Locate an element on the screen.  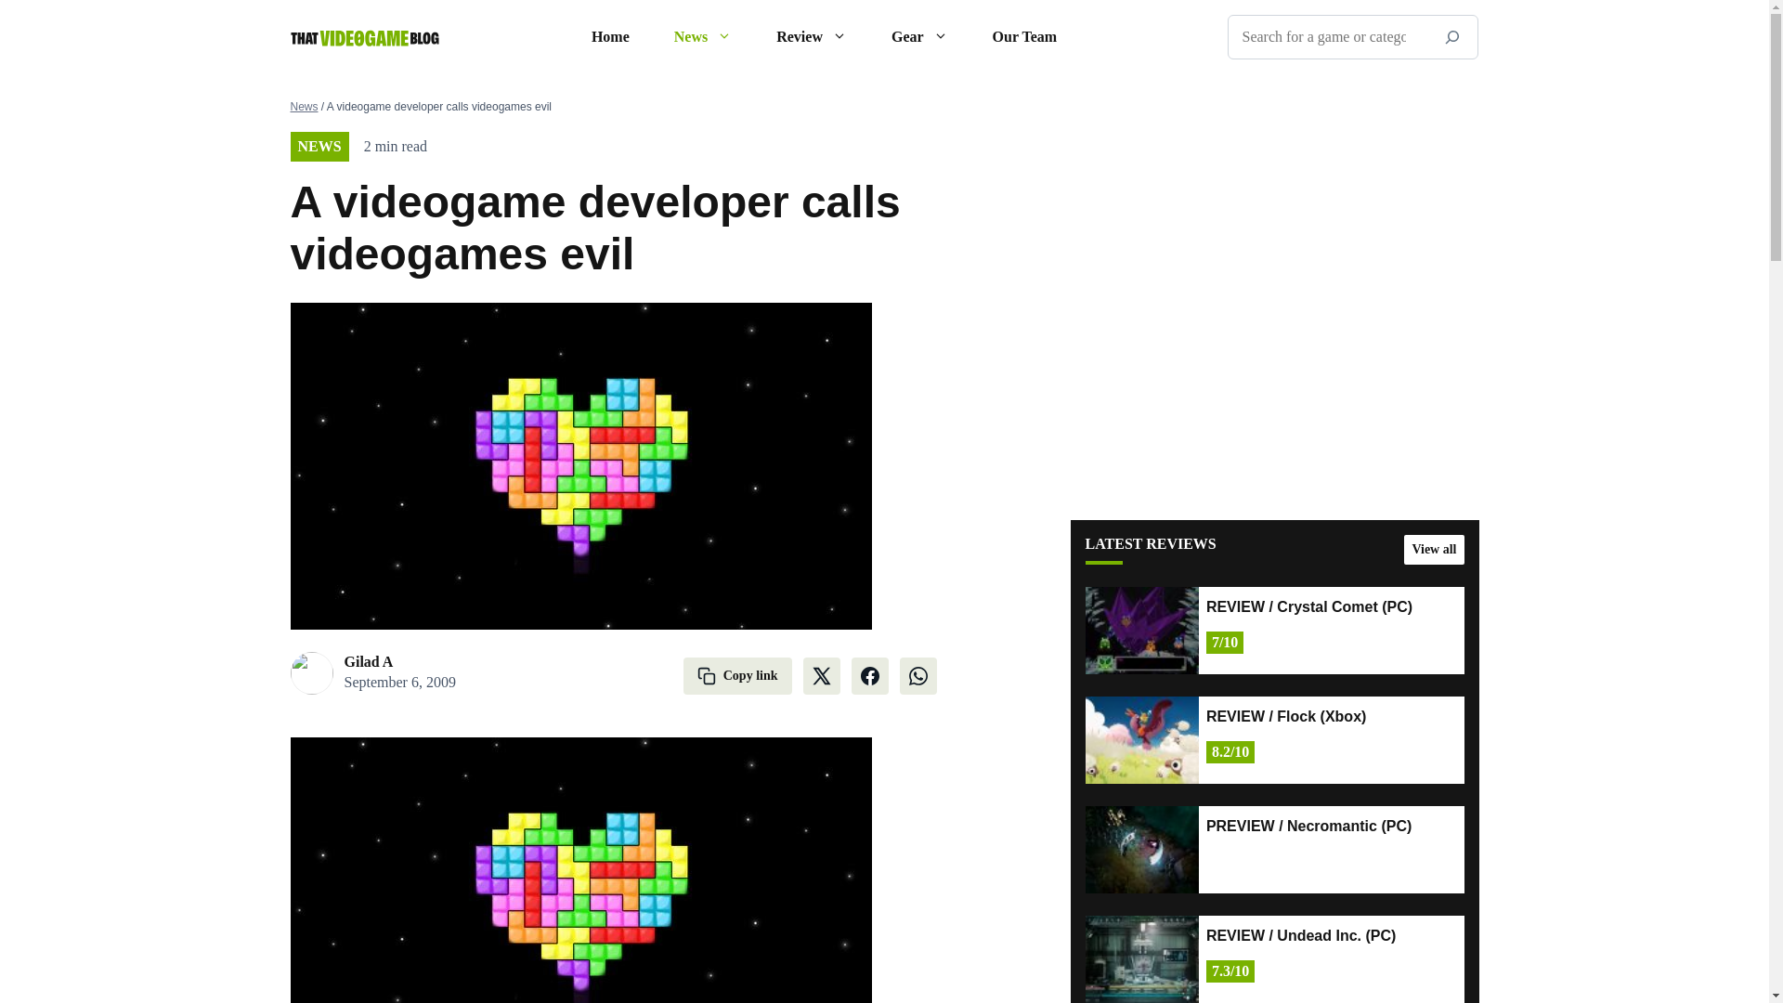
News is located at coordinates (703, 37).